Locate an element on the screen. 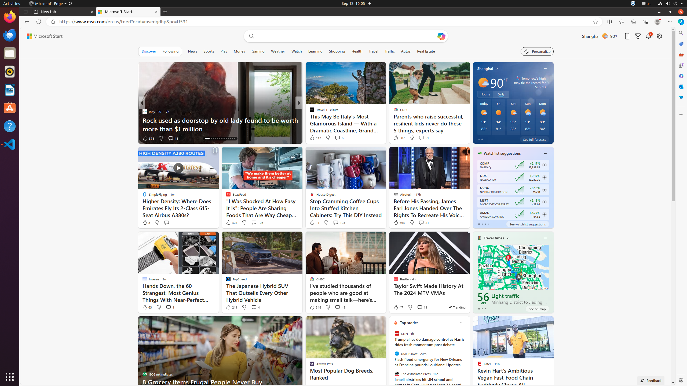  663 Like is located at coordinates (399, 222).